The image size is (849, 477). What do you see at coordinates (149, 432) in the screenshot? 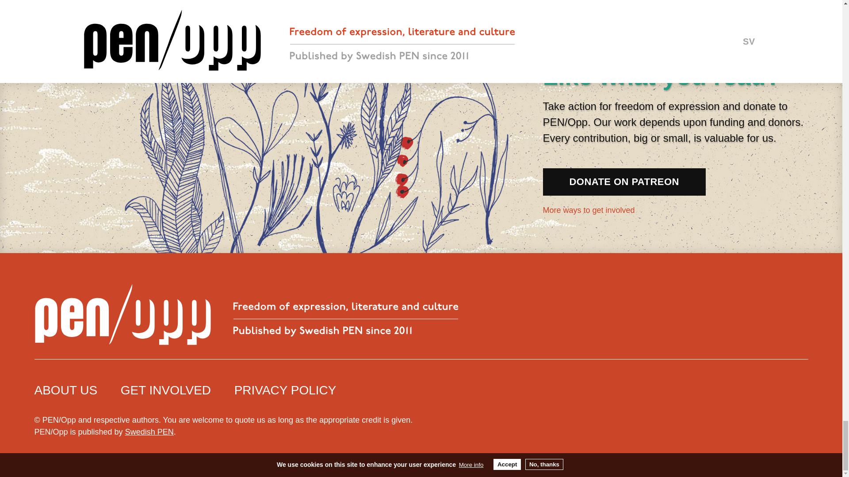
I see `Swedish PEN` at bounding box center [149, 432].